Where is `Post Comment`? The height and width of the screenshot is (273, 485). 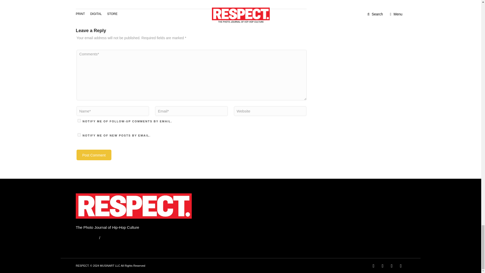 Post Comment is located at coordinates (94, 155).